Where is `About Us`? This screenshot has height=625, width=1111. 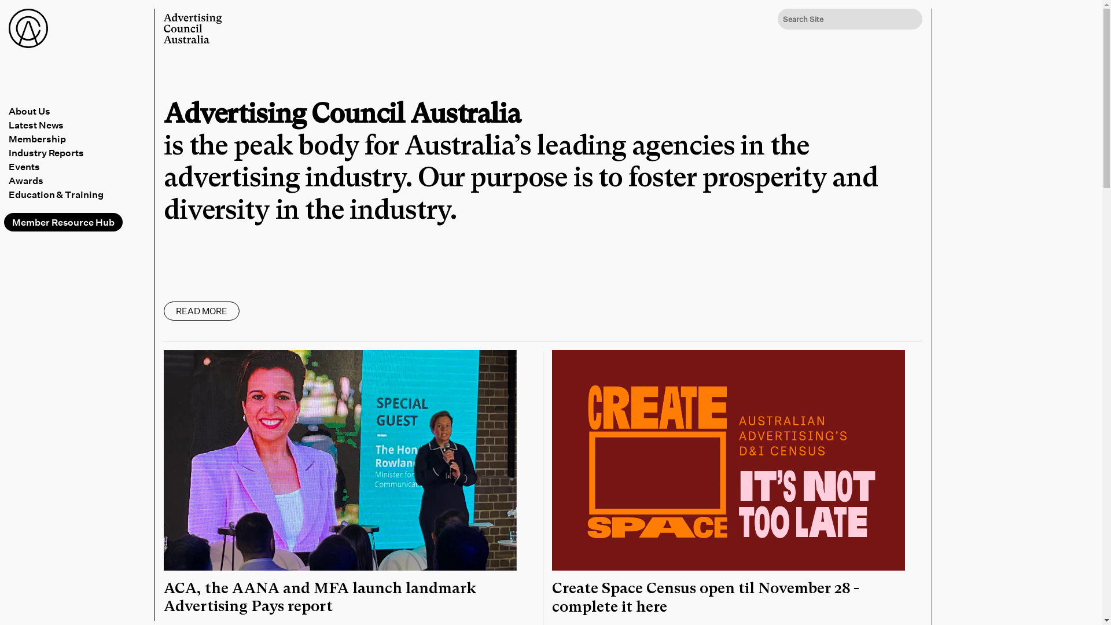
About Us is located at coordinates (80, 111).